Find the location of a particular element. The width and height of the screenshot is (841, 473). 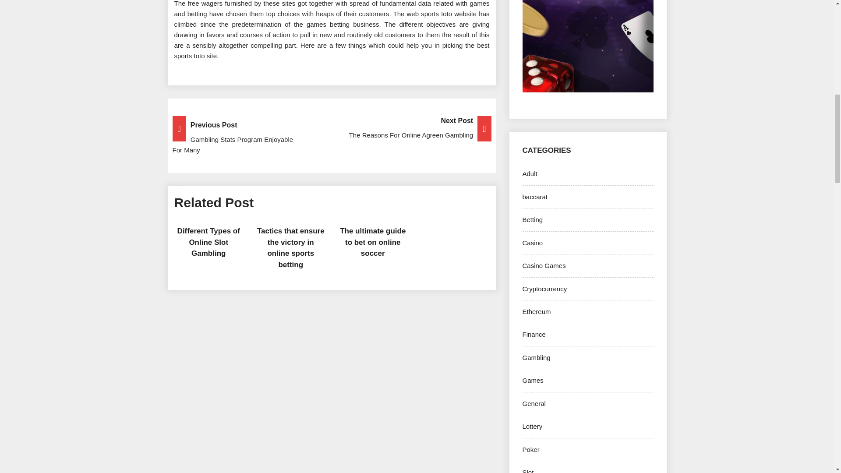

Cryptocurrency is located at coordinates (544, 289).